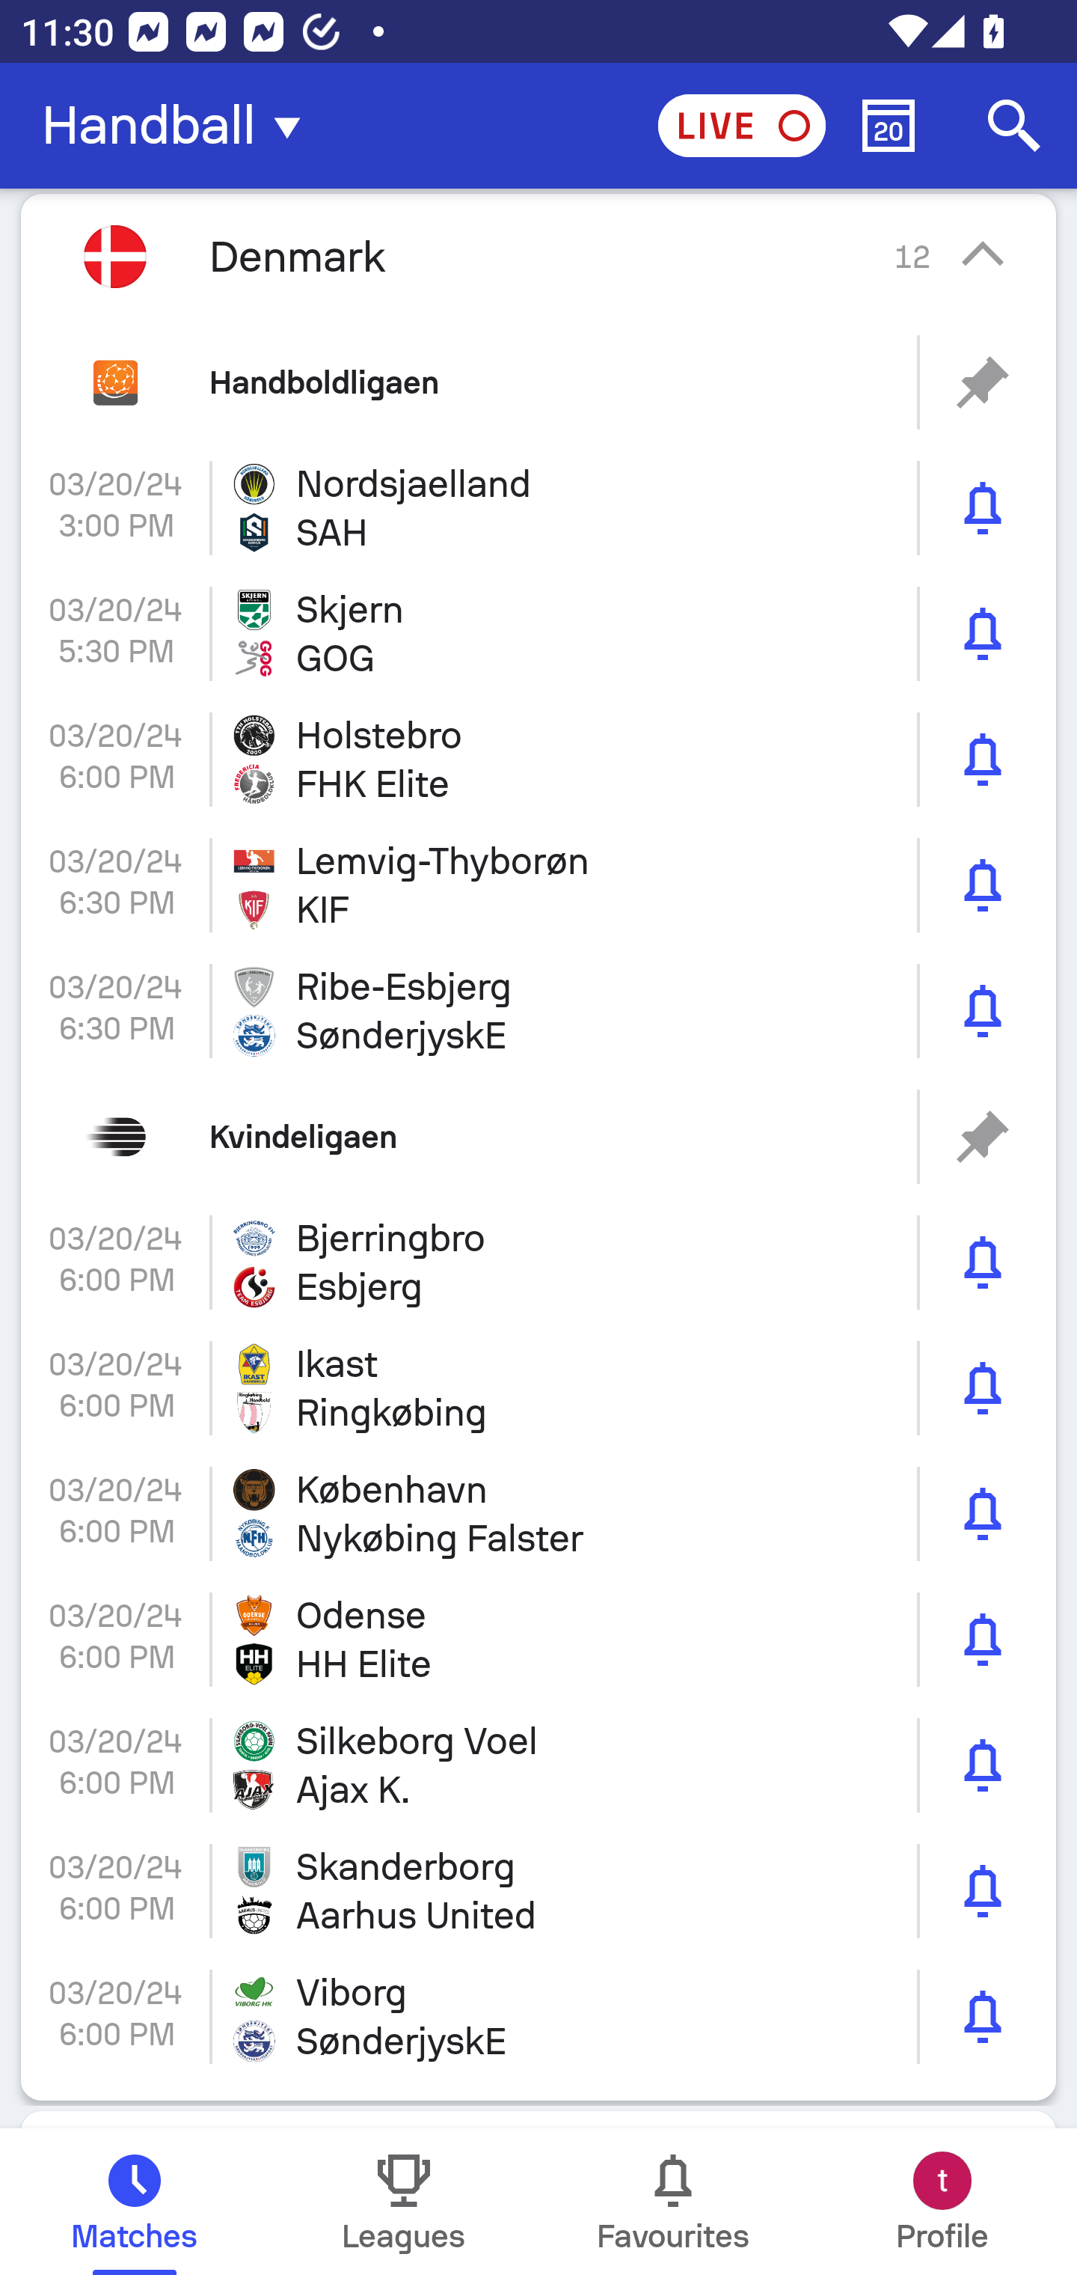 This screenshot has height=2275, width=1077. Describe the element at coordinates (1014, 126) in the screenshot. I see `Search` at that location.